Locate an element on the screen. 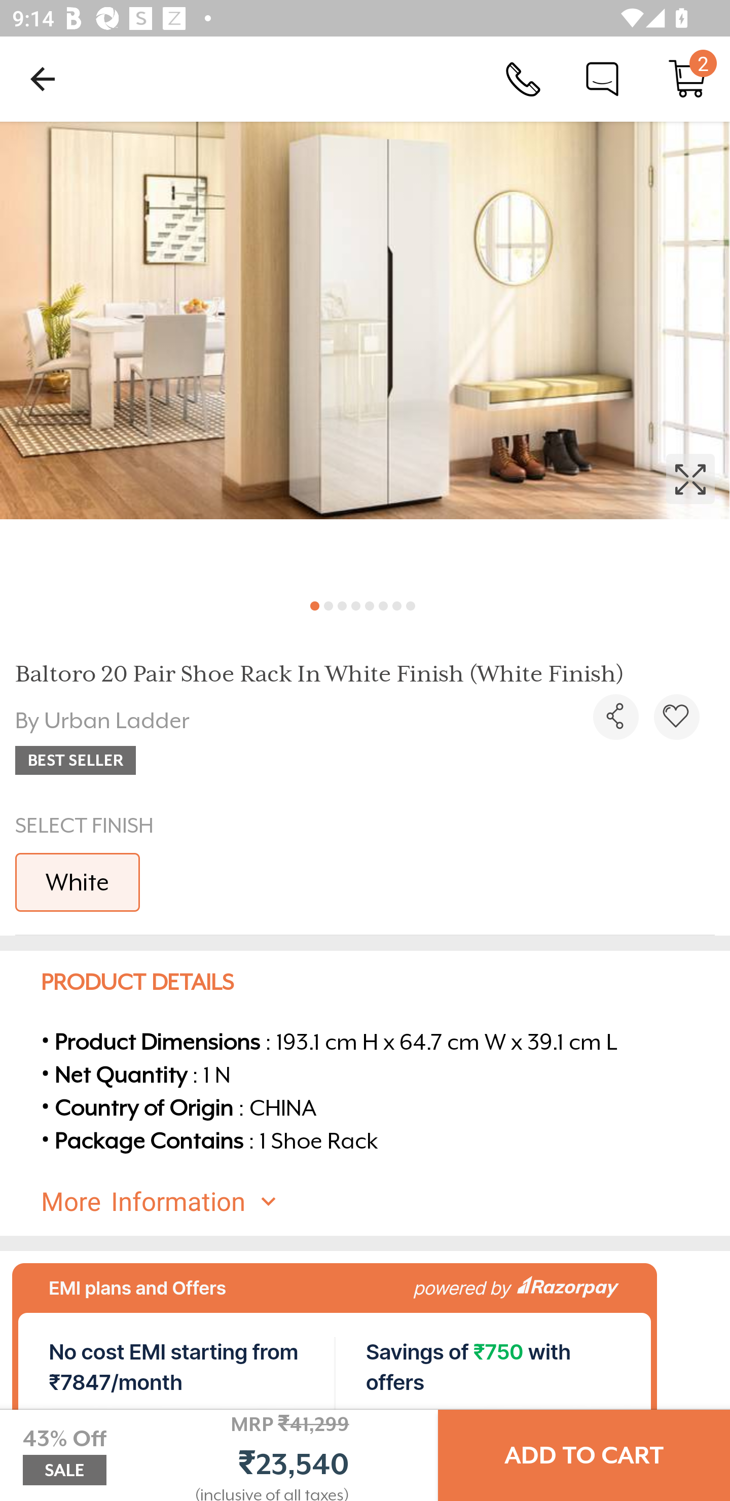 The image size is (730, 1501). Navigate up is located at coordinates (43, 79).